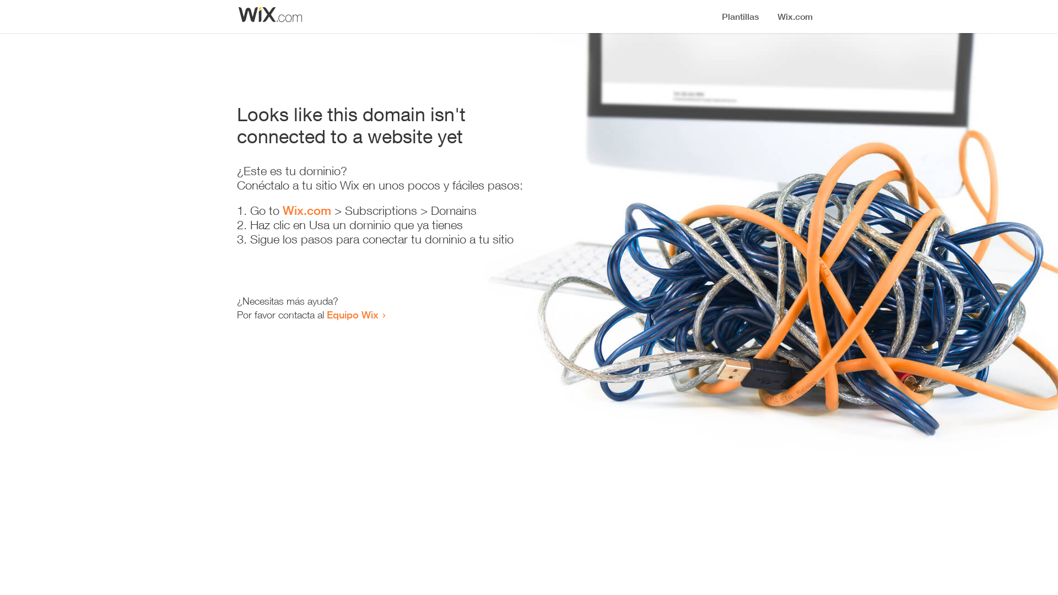 The height and width of the screenshot is (595, 1058). What do you see at coordinates (307, 210) in the screenshot?
I see `Wix.com` at bounding box center [307, 210].